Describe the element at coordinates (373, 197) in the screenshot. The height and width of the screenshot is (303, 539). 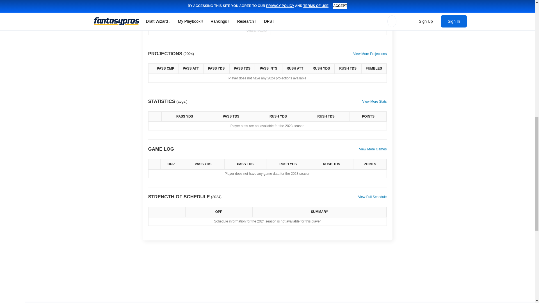
I see `View Full Schedule` at that location.